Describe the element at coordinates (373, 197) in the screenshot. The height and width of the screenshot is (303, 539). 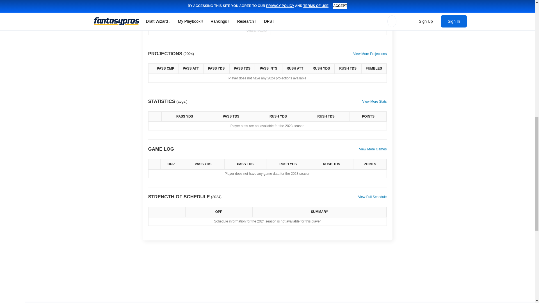
I see `View Full Schedule` at that location.